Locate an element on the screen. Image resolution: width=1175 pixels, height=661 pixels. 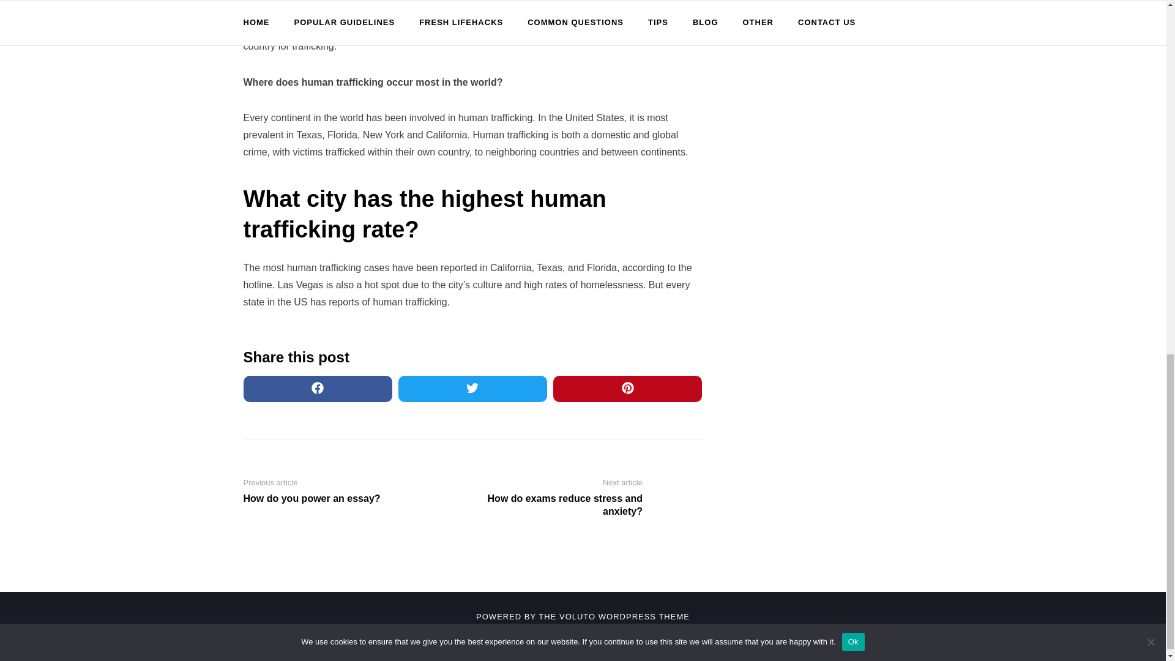
How do exams reduce stress and anxiety? is located at coordinates (562, 505).